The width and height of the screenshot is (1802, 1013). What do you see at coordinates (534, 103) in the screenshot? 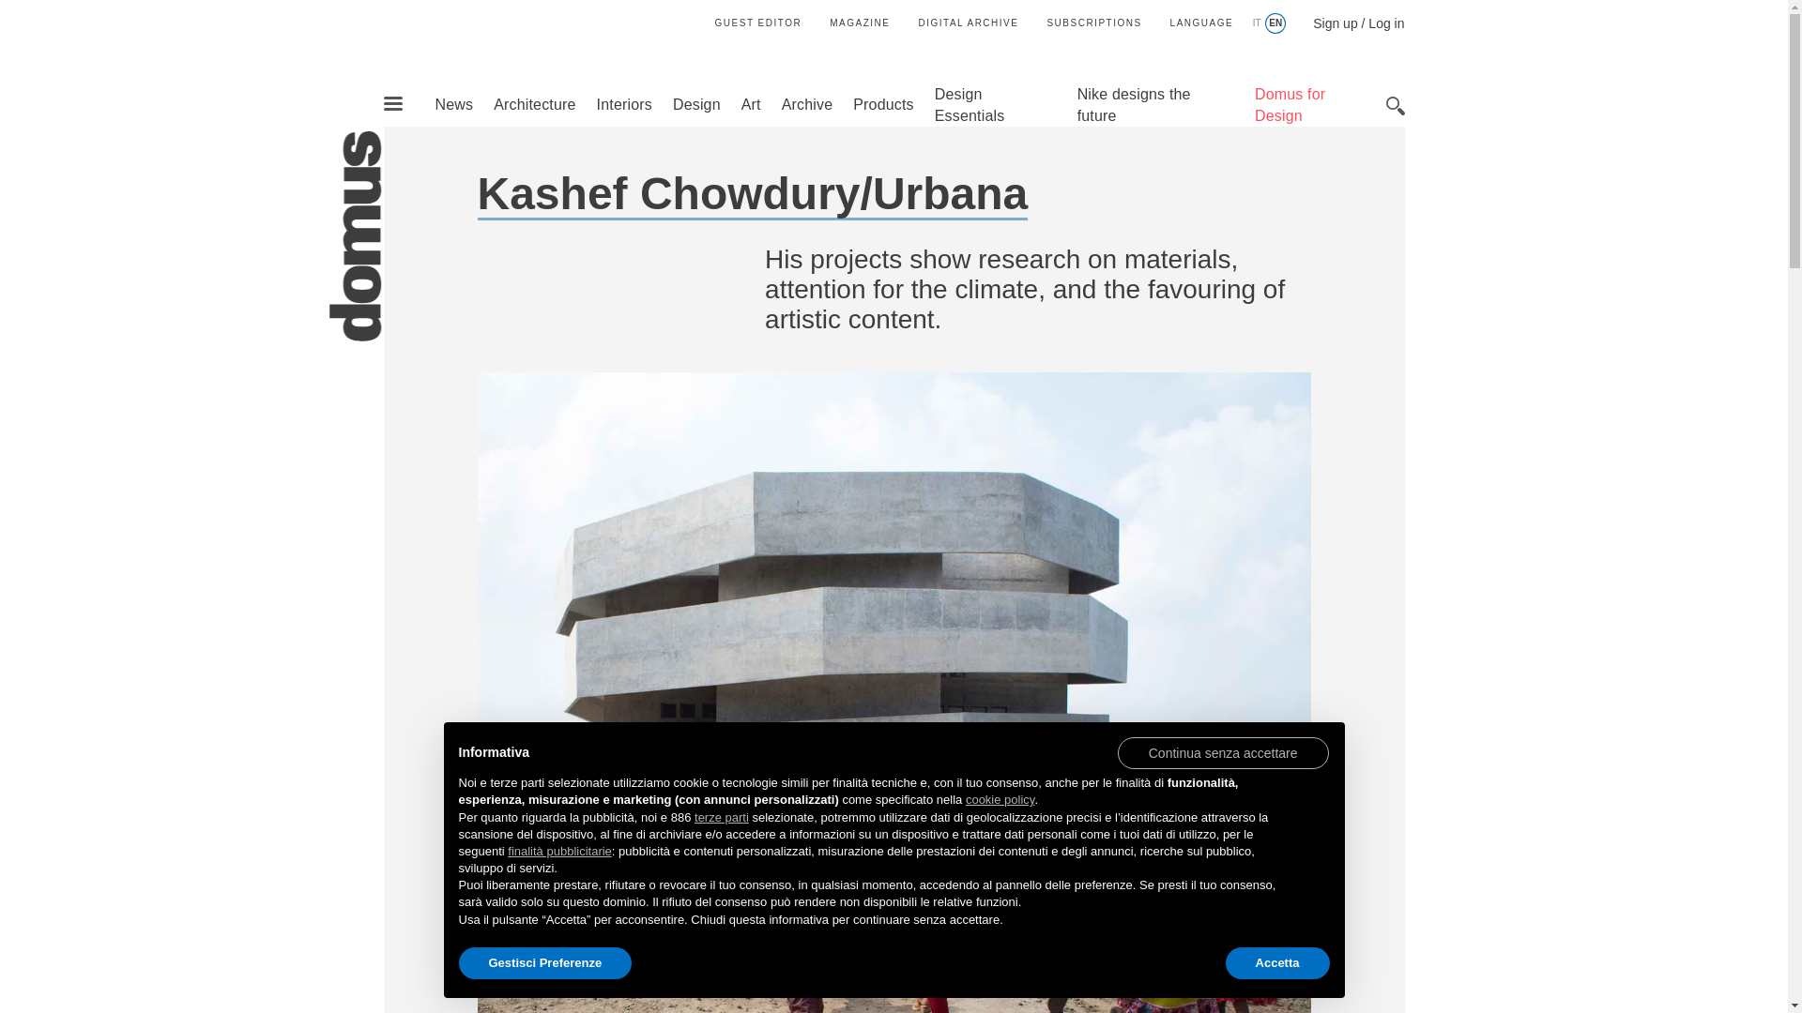
I see `Architecture` at bounding box center [534, 103].